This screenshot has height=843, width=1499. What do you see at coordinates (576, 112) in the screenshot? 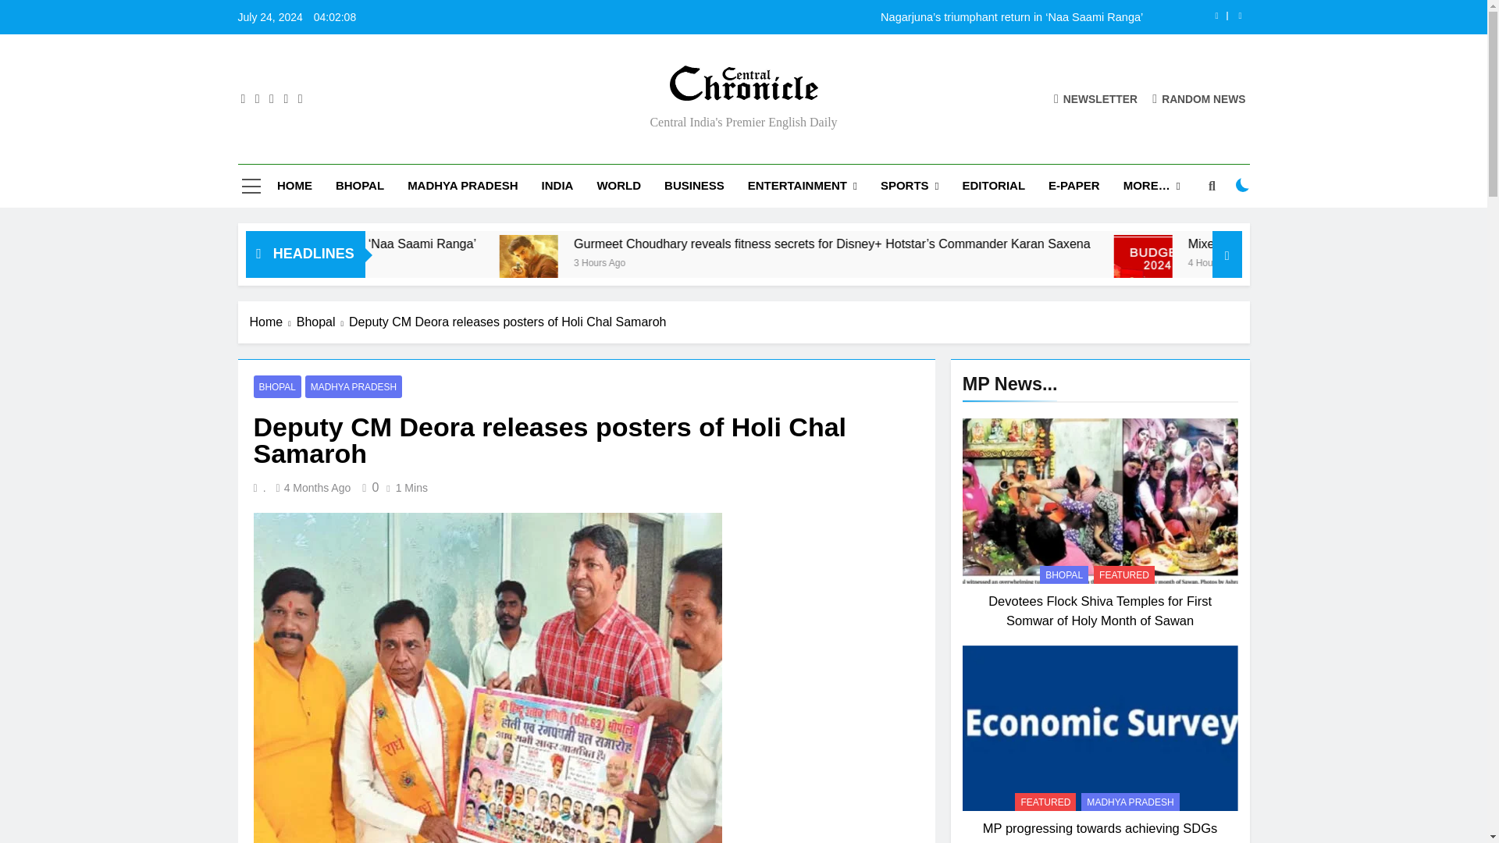
I see `Central India'S Premier English Daily` at bounding box center [576, 112].